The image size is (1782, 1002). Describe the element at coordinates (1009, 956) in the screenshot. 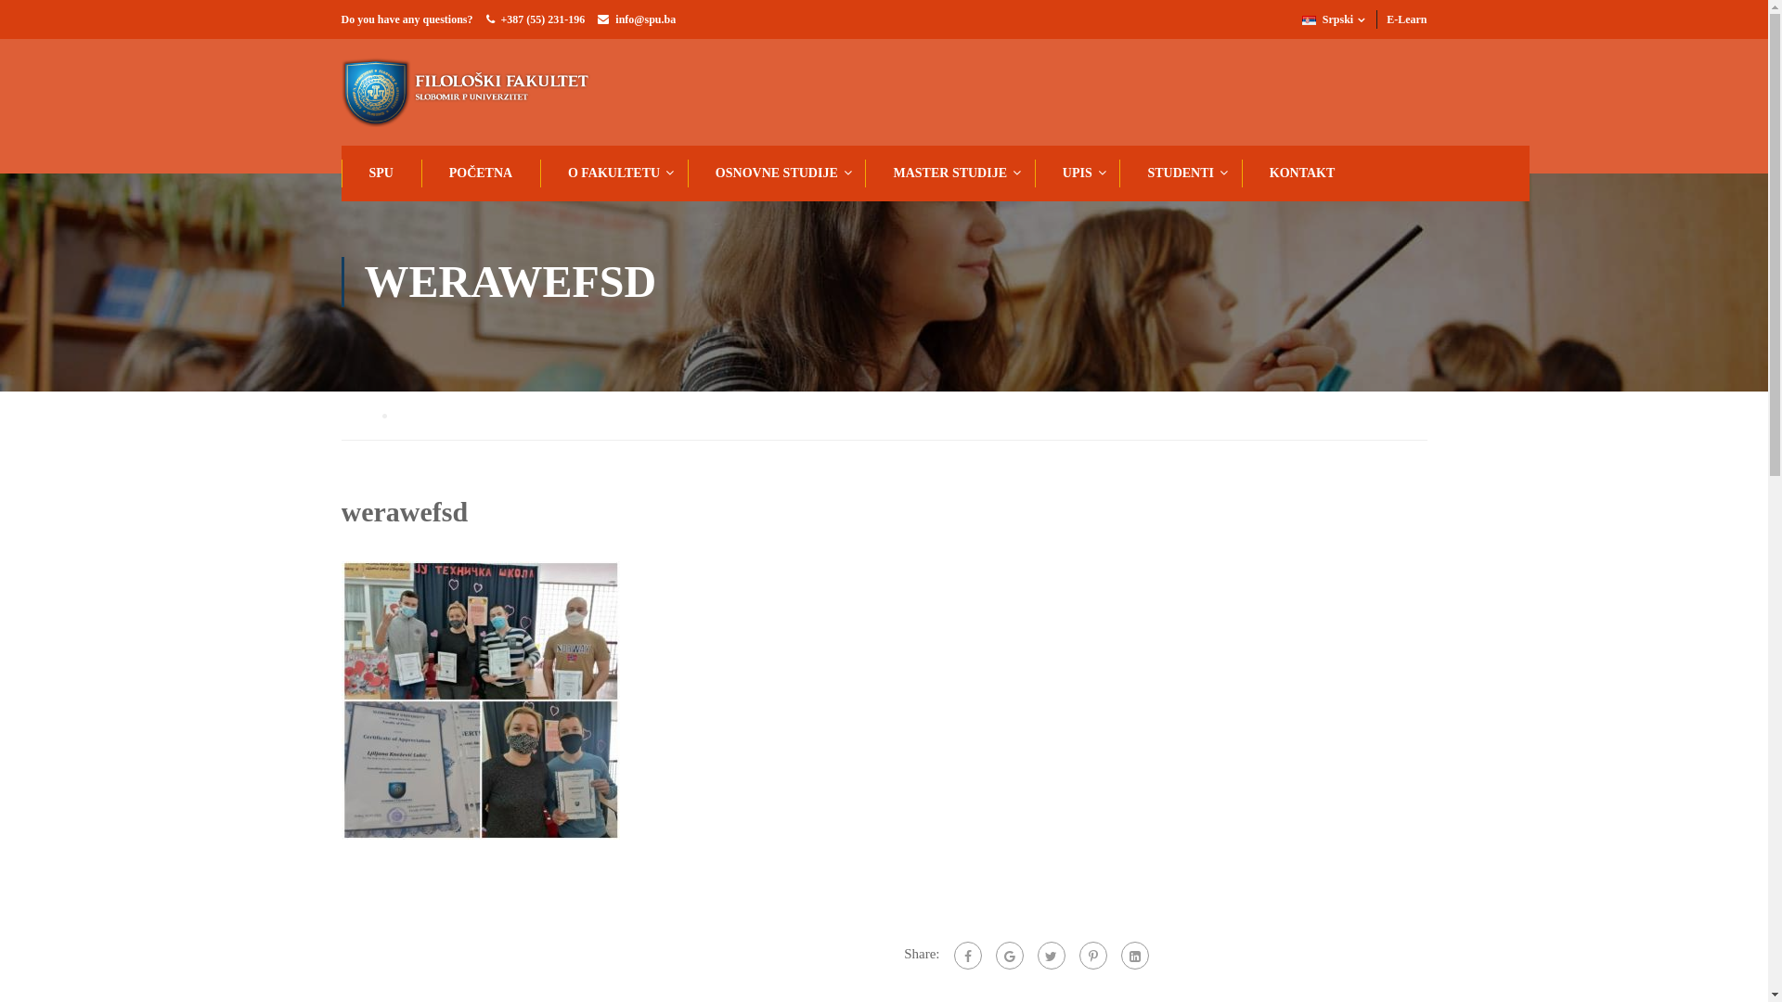

I see `Google Plus` at that location.